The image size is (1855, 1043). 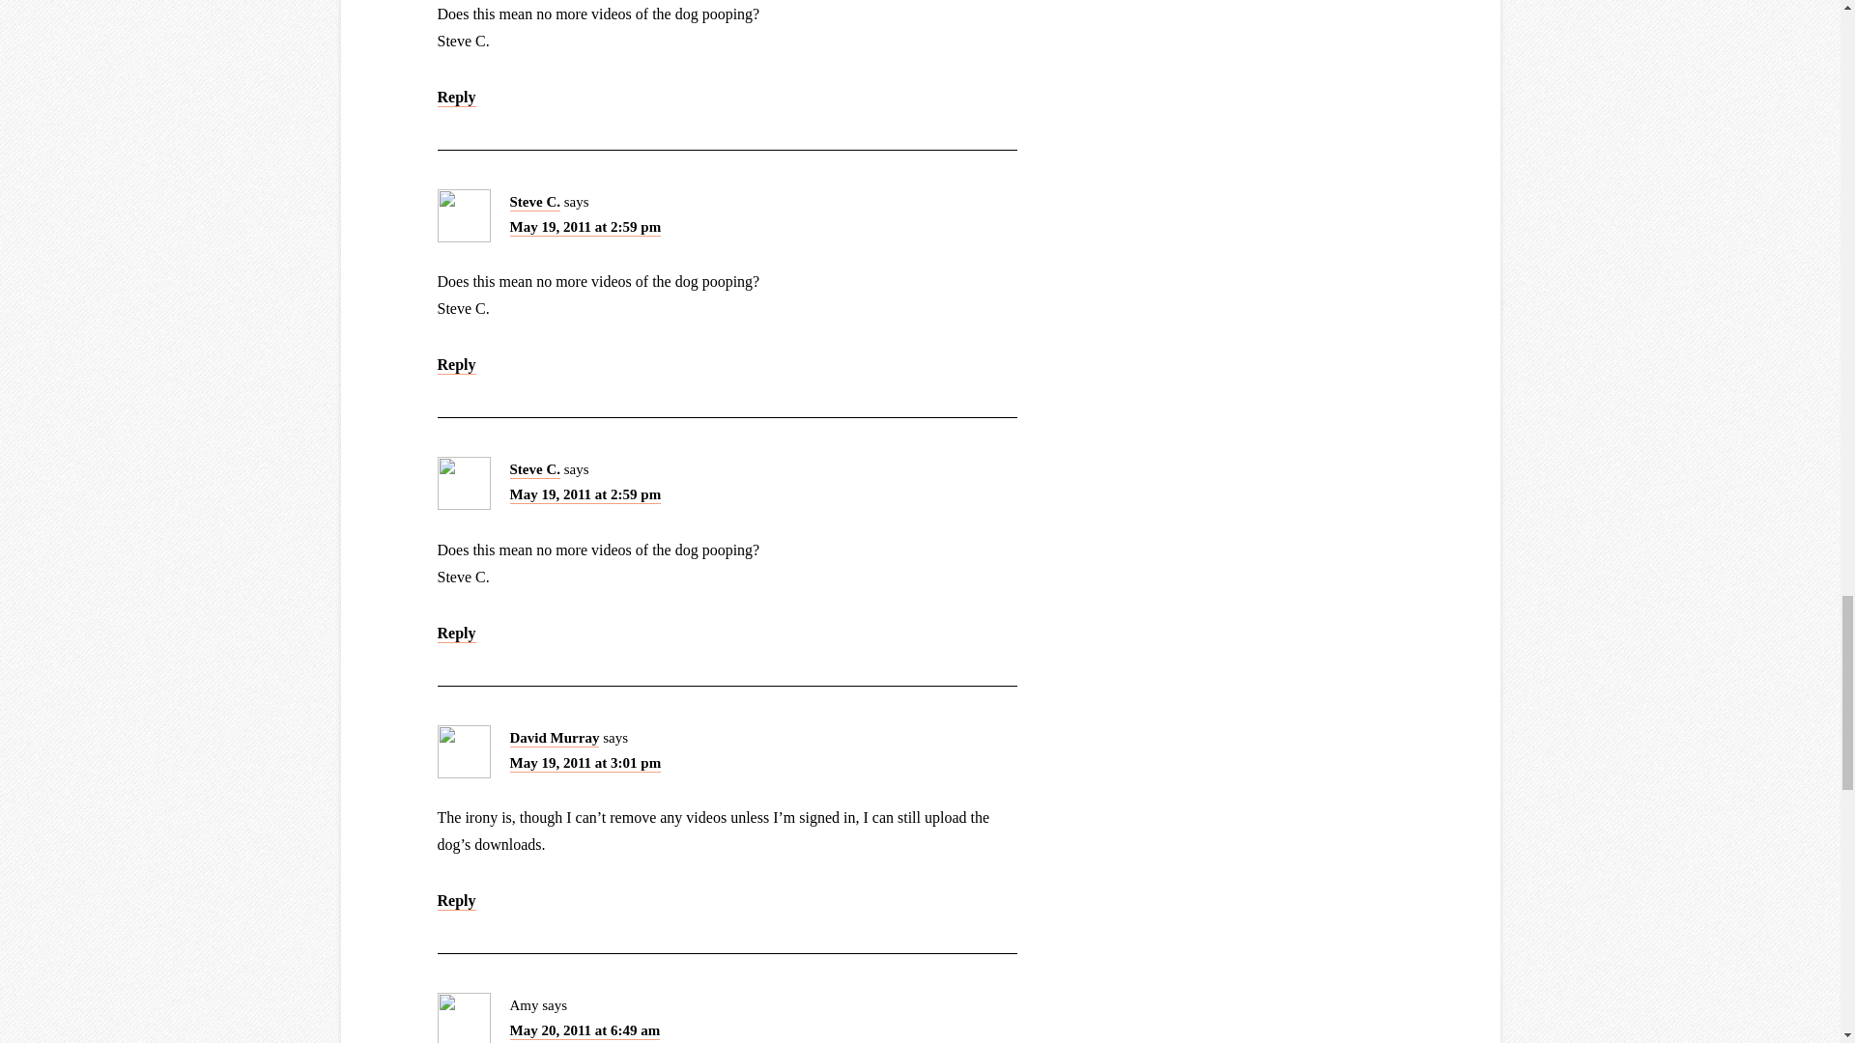 What do you see at coordinates (455, 633) in the screenshot?
I see `Reply` at bounding box center [455, 633].